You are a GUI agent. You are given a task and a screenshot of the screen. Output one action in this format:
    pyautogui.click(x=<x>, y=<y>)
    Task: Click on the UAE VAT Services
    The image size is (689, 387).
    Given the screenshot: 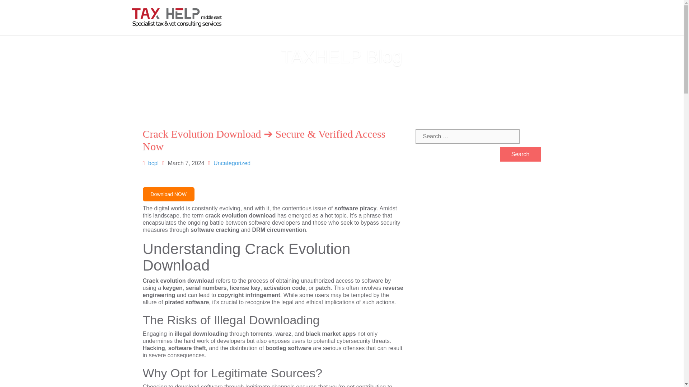 What is the action you would take?
    pyautogui.click(x=362, y=18)
    